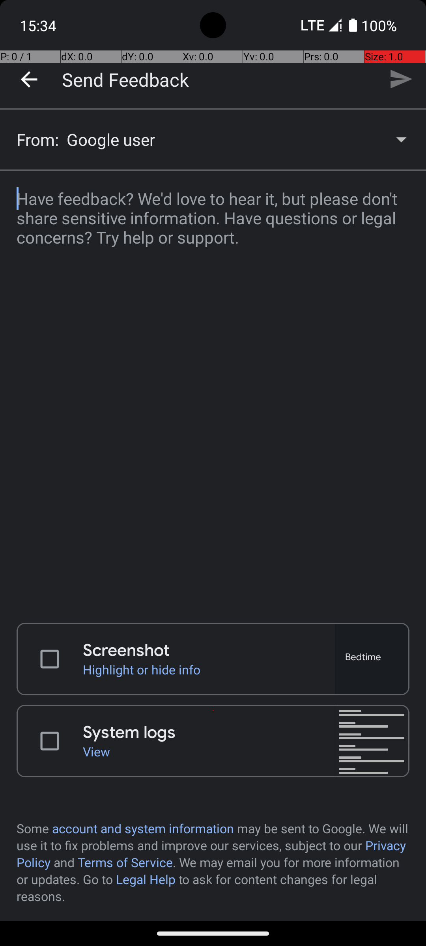  I want to click on Screenshot, so click(209, 650).